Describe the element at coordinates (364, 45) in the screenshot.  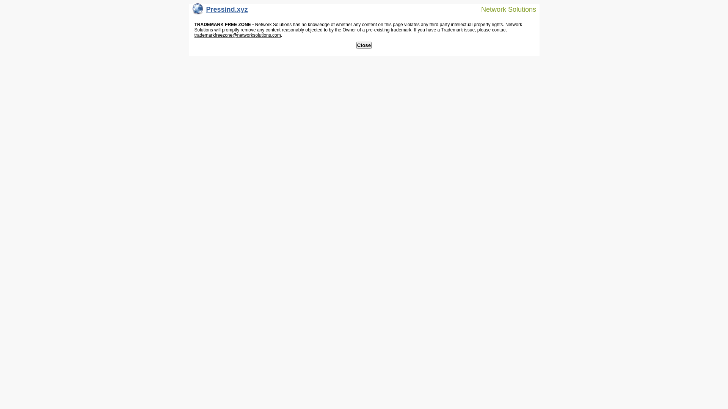
I see `Close` at that location.